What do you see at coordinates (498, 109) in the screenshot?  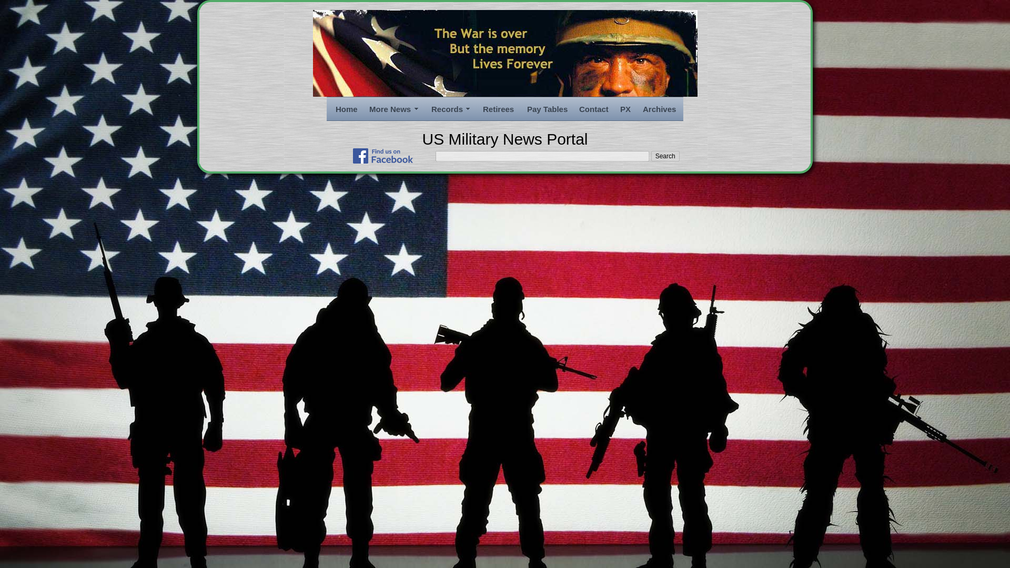 I see `Retirees` at bounding box center [498, 109].